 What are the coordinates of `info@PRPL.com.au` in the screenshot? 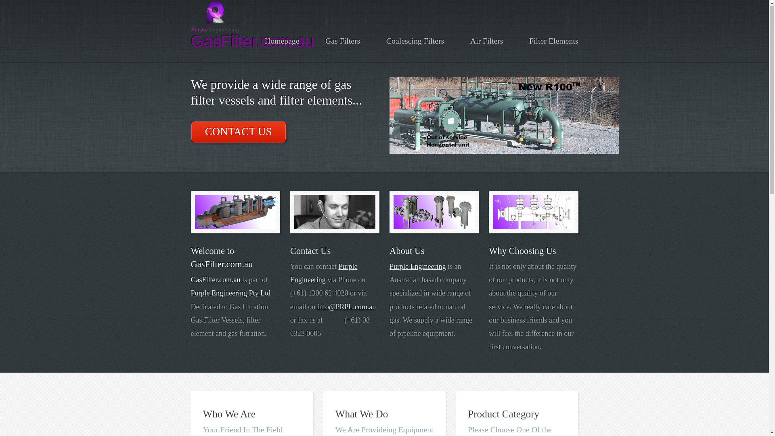 It's located at (347, 307).